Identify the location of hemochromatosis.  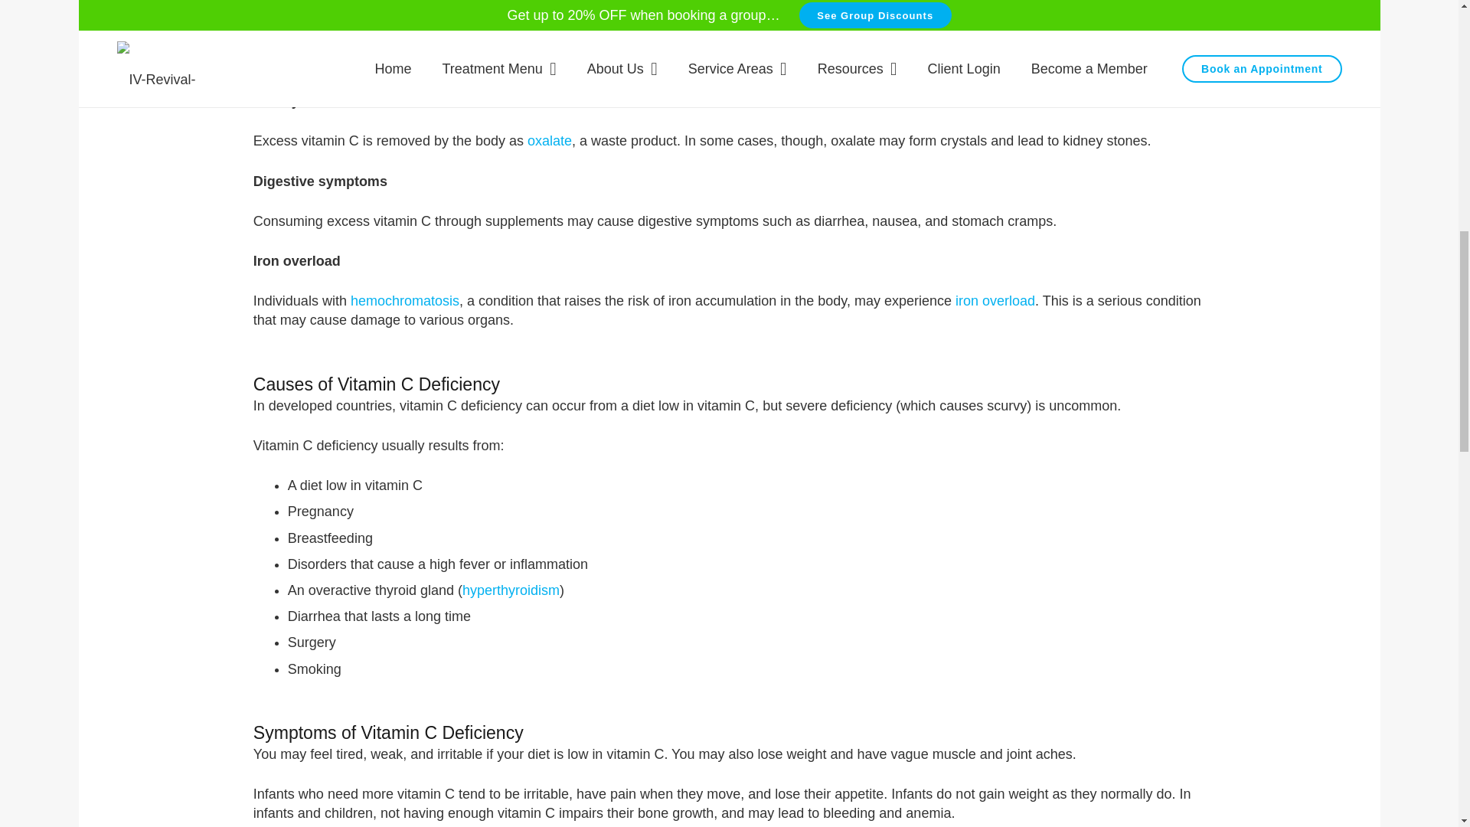
(404, 300).